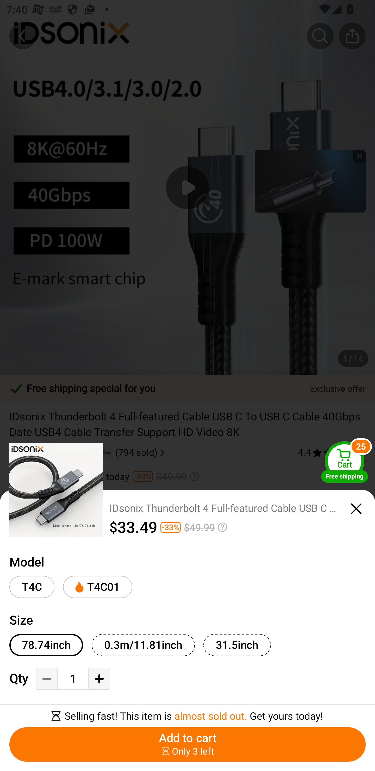  What do you see at coordinates (46, 645) in the screenshot?
I see ` 78.74inch` at bounding box center [46, 645].